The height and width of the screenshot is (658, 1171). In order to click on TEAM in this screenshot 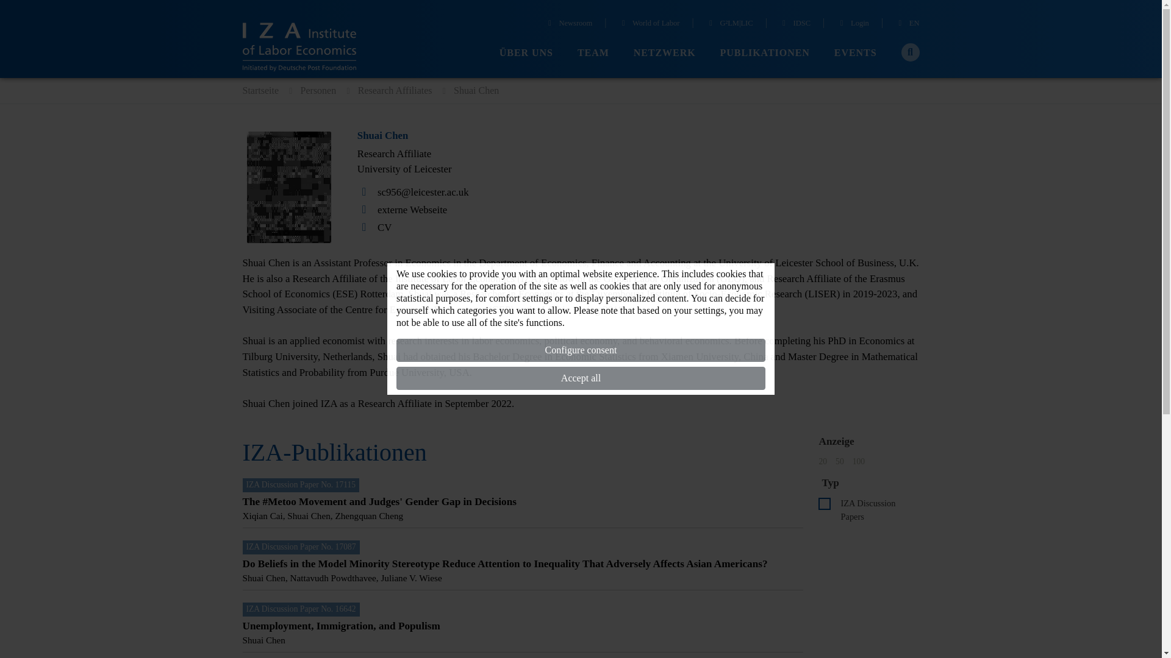, I will do `click(593, 53)`.